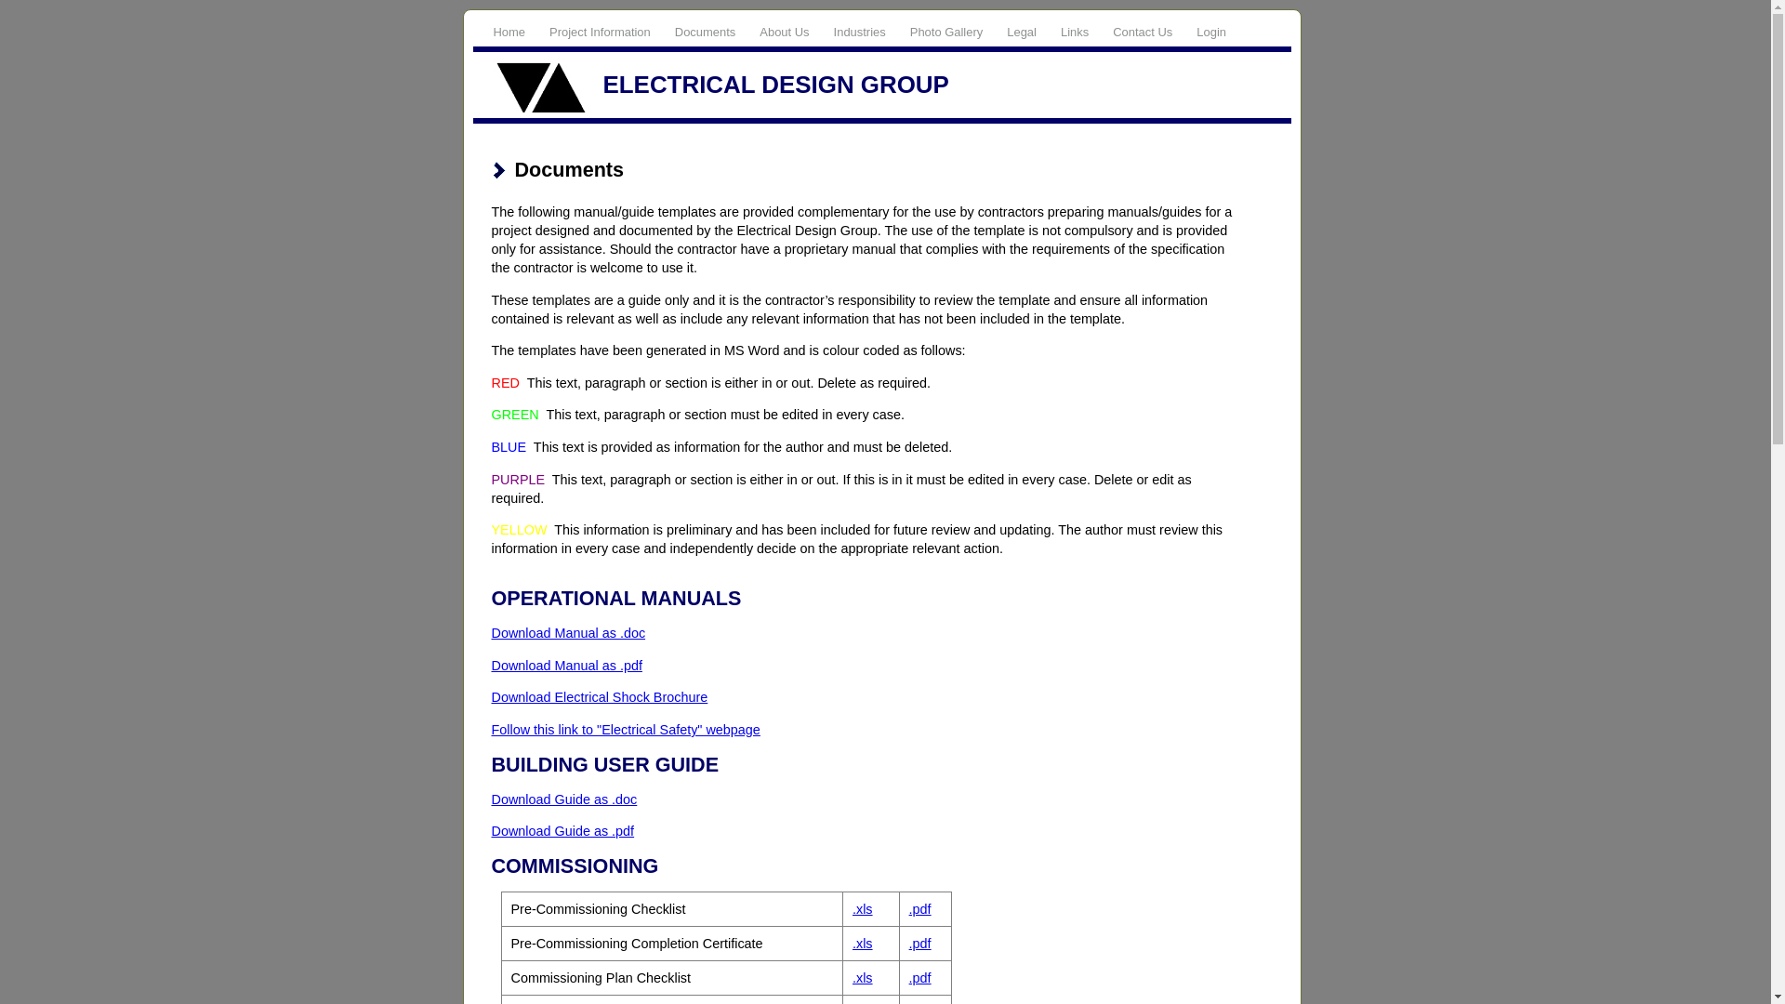 Image resolution: width=1785 pixels, height=1004 pixels. I want to click on Download Manual as .doc, so click(568, 633).